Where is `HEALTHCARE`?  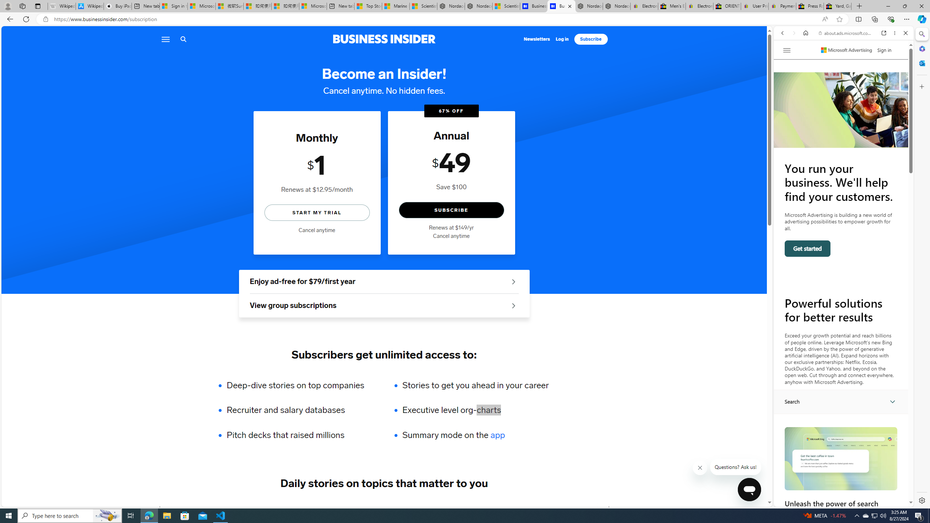
HEALTHCARE is located at coordinates (434, 508).